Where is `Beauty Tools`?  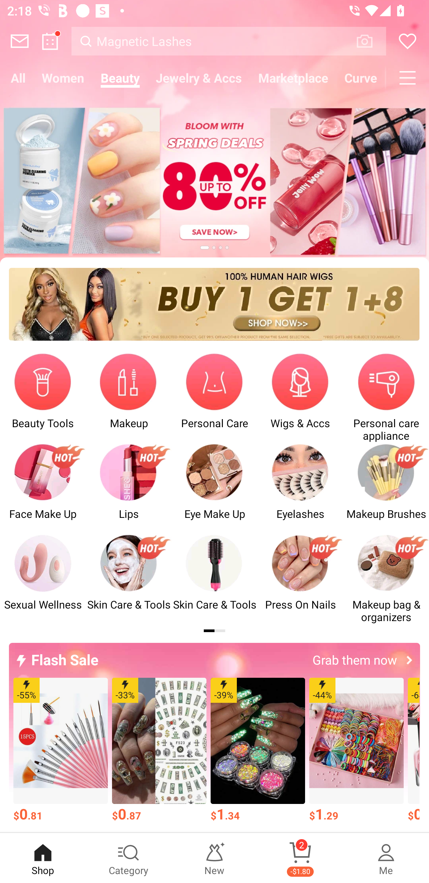 Beauty Tools is located at coordinates (43, 397).